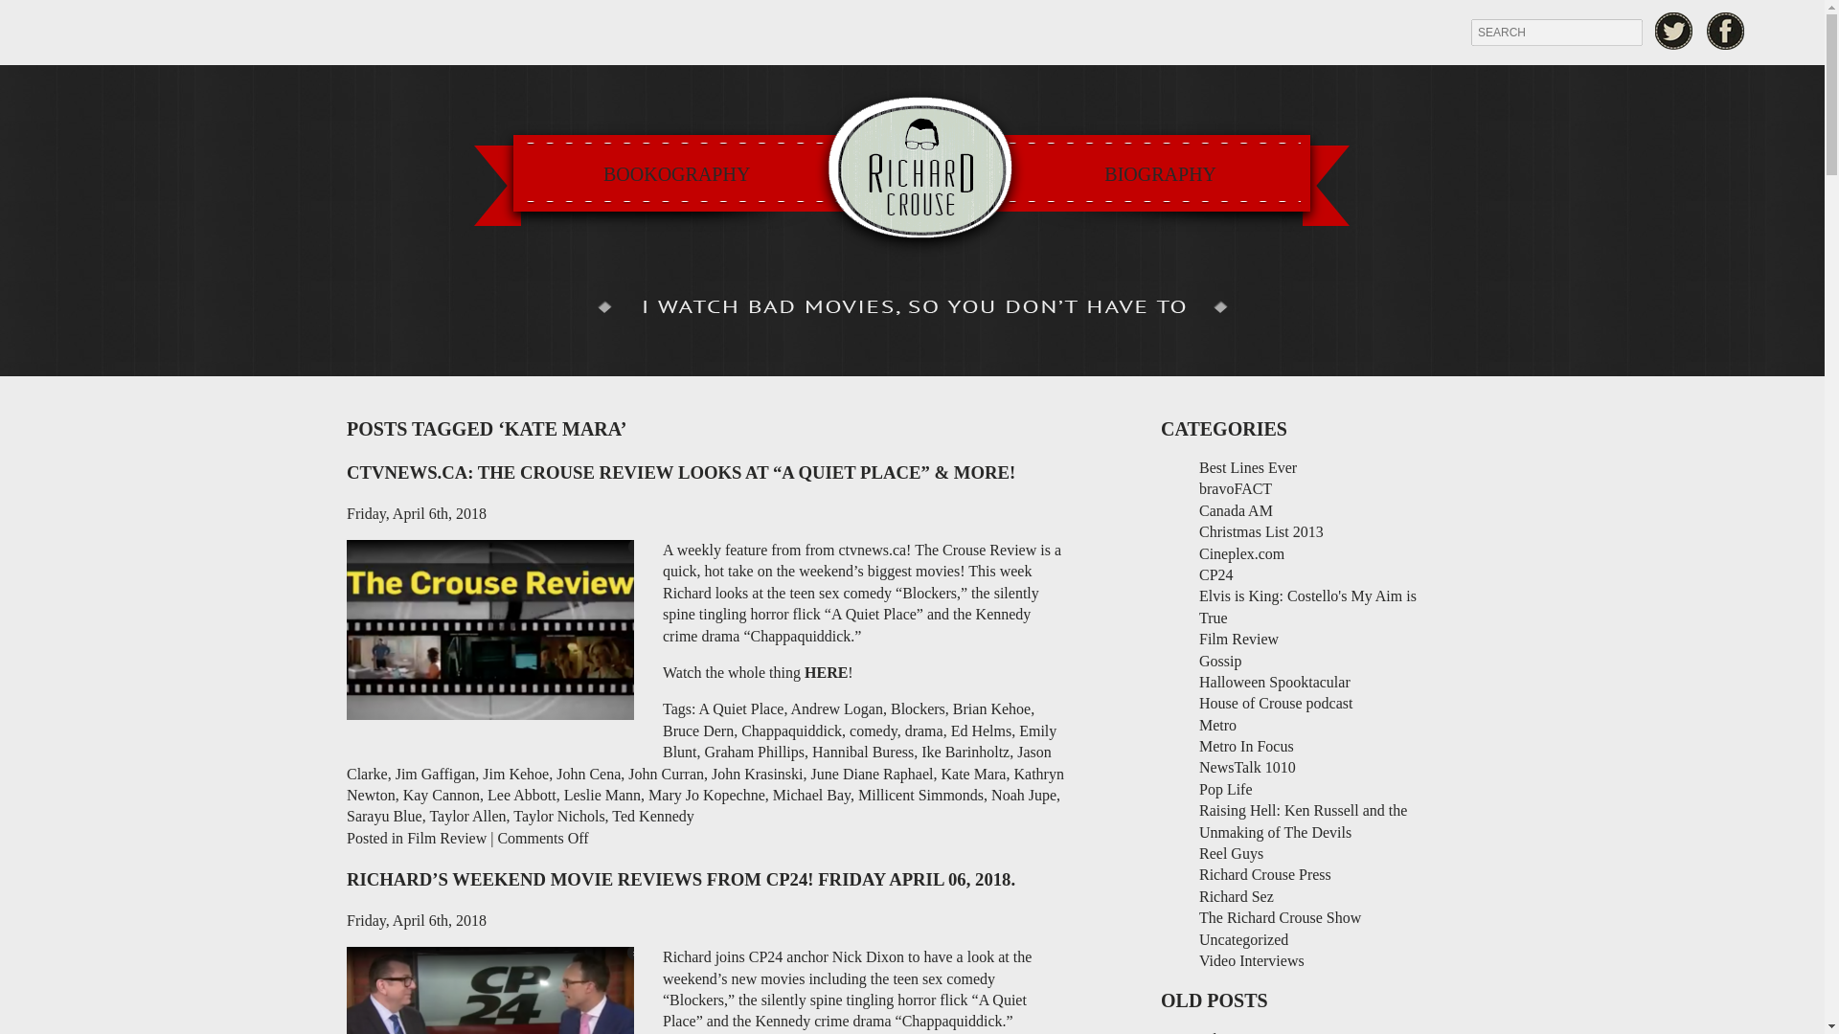 The image size is (1839, 1034). I want to click on Jim Gaffigan, so click(435, 774).